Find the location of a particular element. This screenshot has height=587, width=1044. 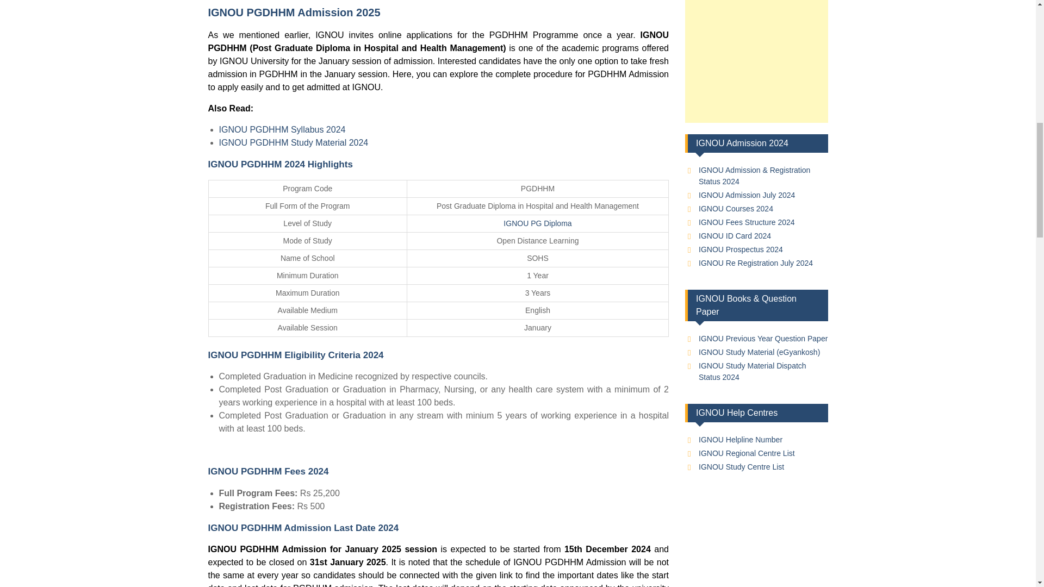

IGNOU PGDHHM Study Material 2024 is located at coordinates (293, 142).